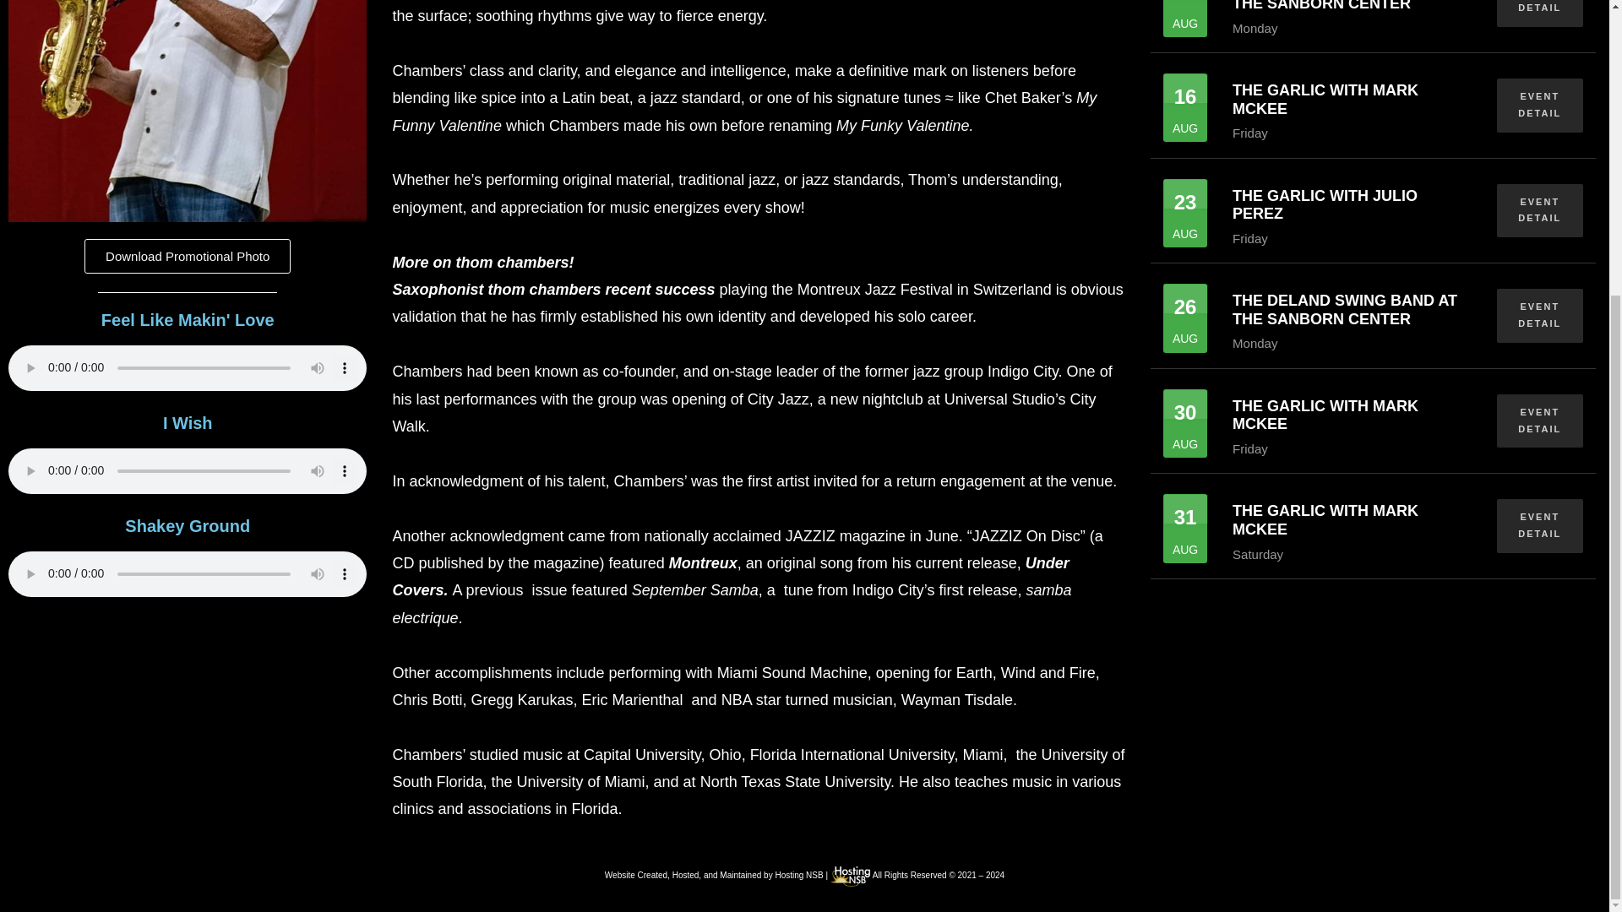 This screenshot has width=1622, height=912. I want to click on THE GARLIC WITH JULIO PEREZ, so click(1325, 204).